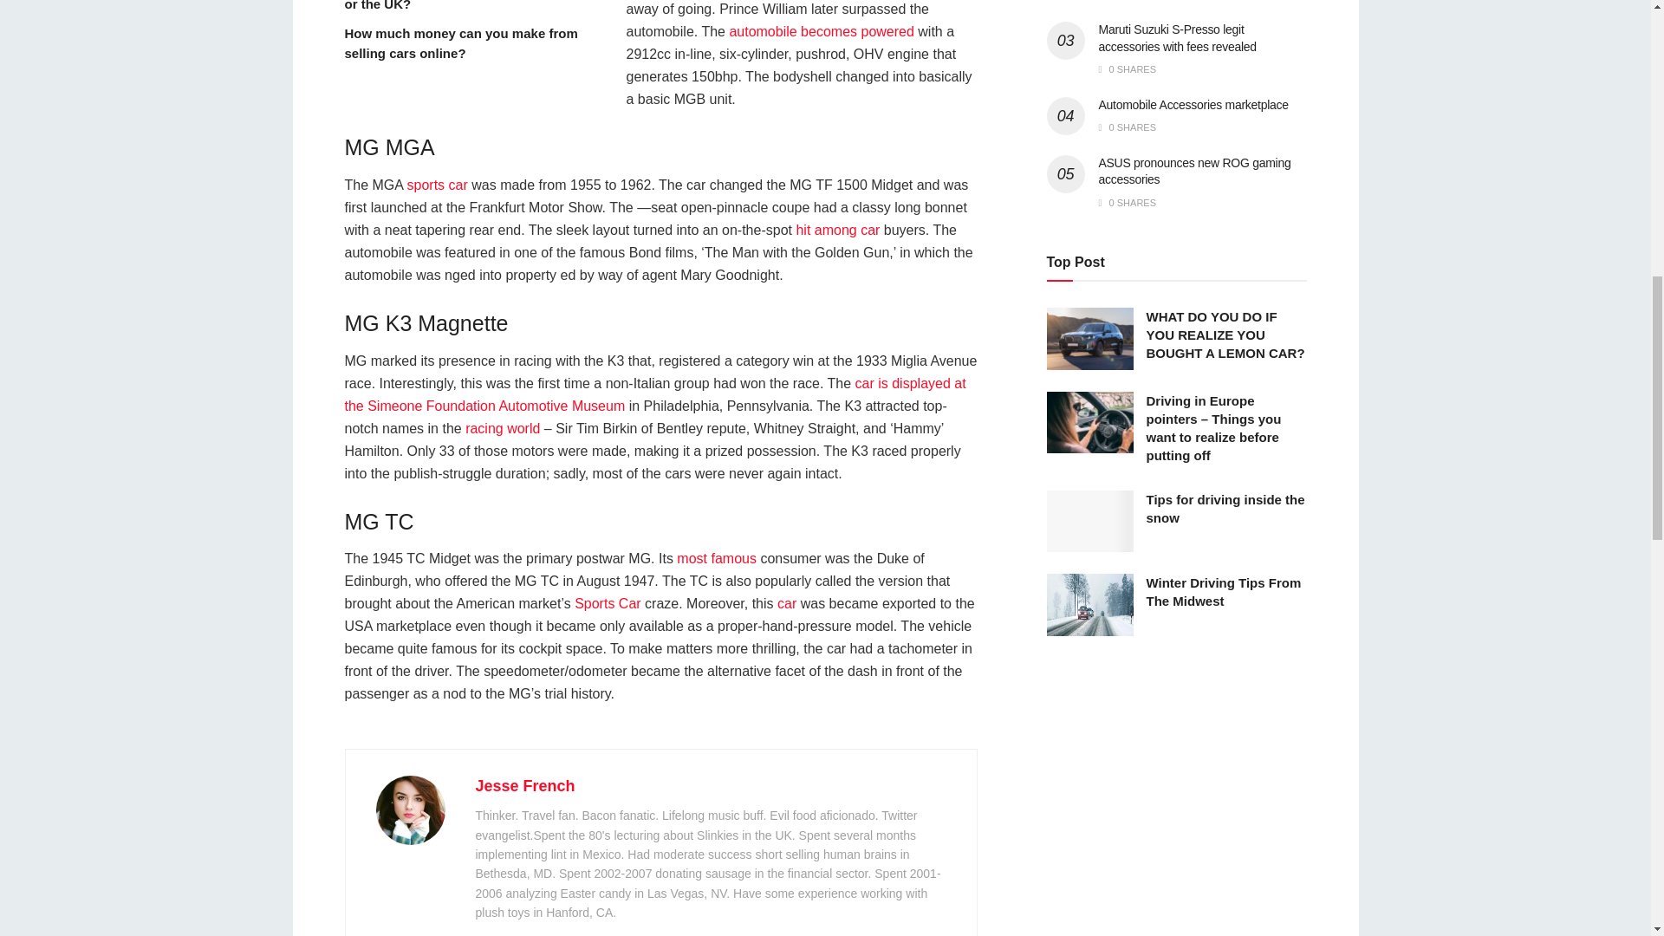 The image size is (1664, 936). What do you see at coordinates (1089, 605) in the screenshot?
I see `Winter Driving Tips From The Midwest 12` at bounding box center [1089, 605].